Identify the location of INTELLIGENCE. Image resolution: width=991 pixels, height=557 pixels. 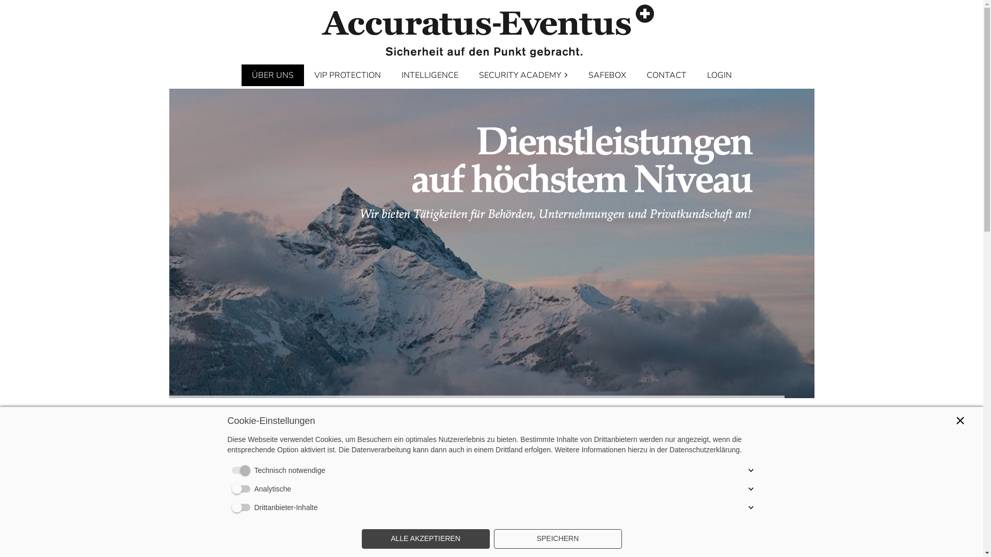
(430, 75).